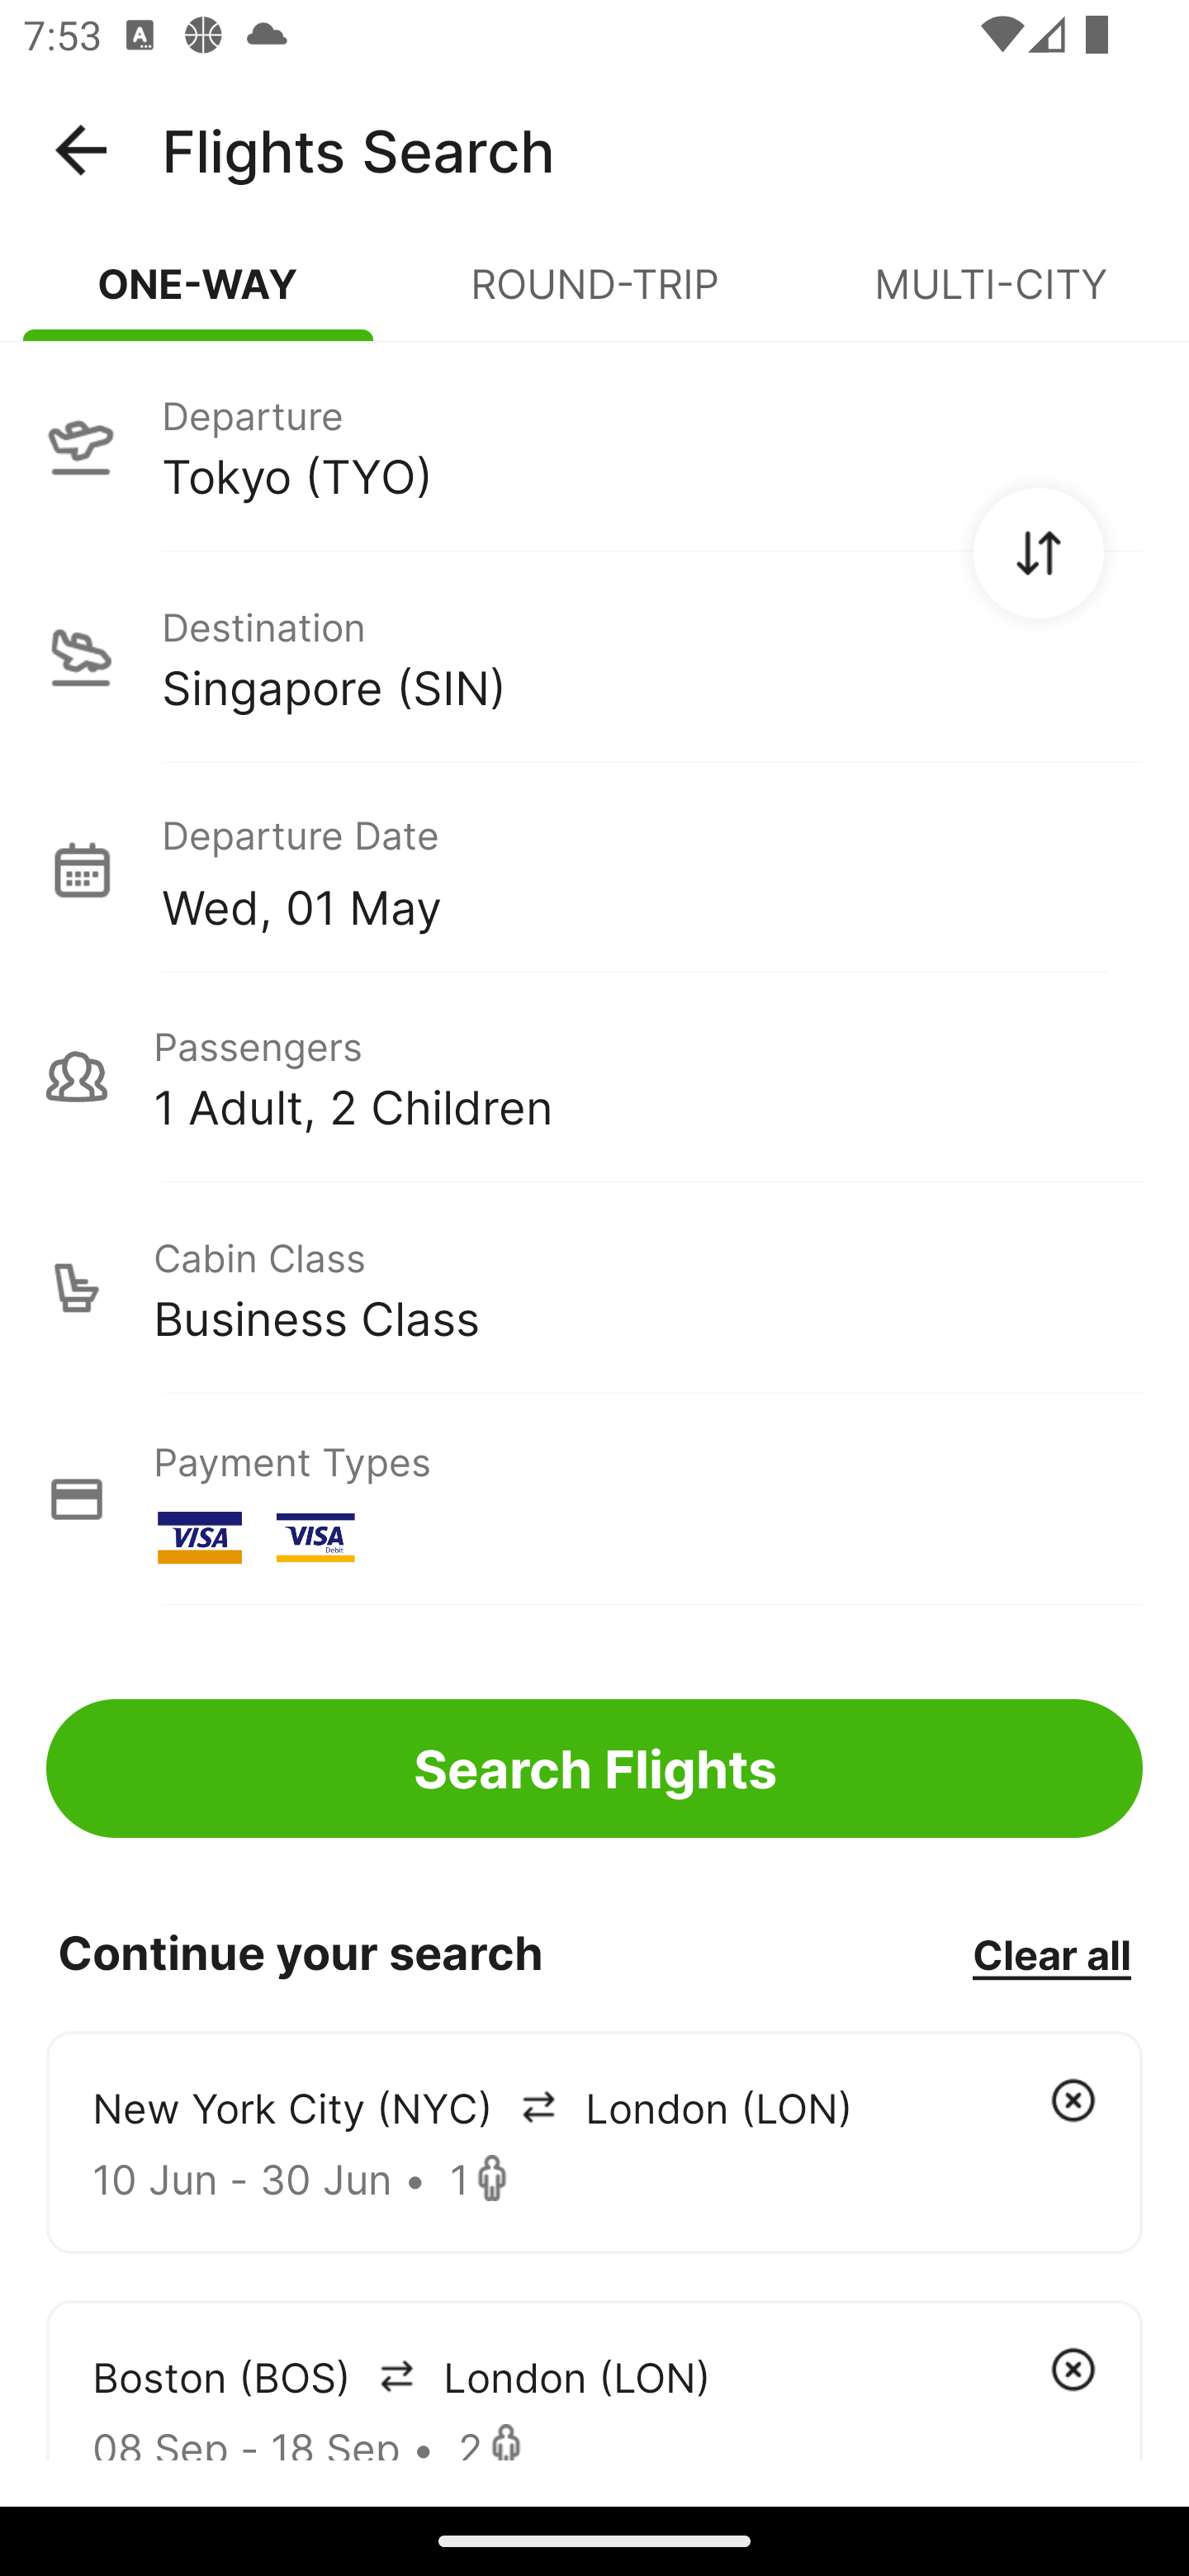  I want to click on ONE-WAY, so click(198, 297).